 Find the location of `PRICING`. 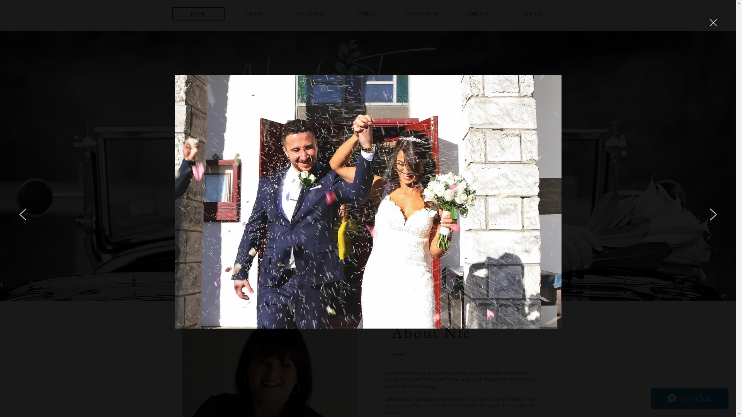

PRICING is located at coordinates (478, 14).